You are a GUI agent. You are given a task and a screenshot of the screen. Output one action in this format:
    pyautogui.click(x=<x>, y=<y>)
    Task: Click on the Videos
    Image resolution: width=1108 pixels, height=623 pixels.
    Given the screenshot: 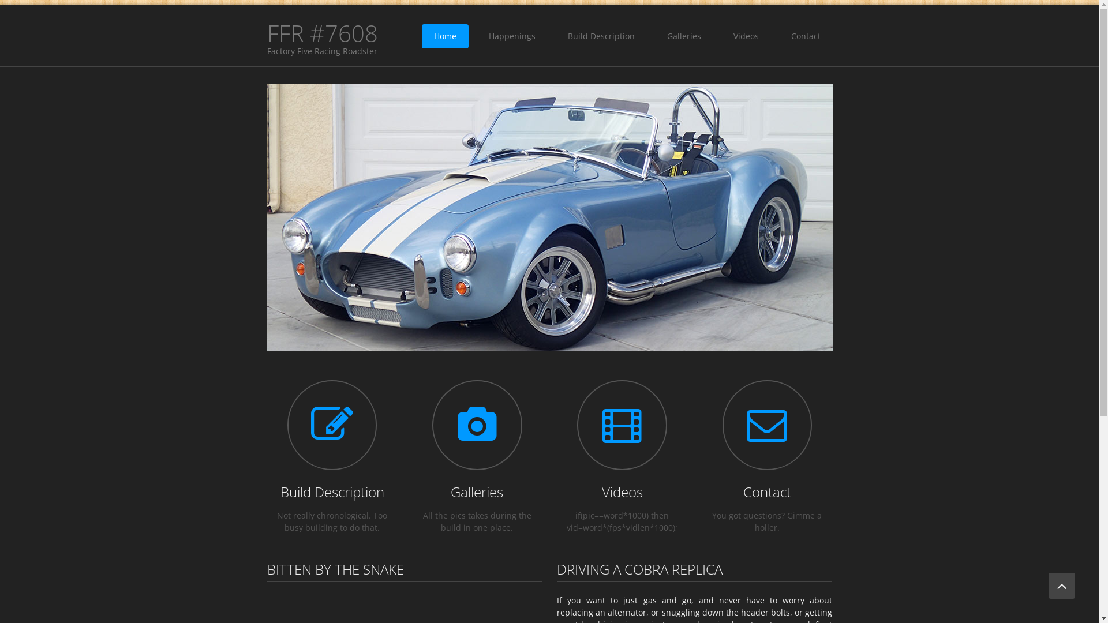 What is the action you would take?
    pyautogui.click(x=746, y=36)
    